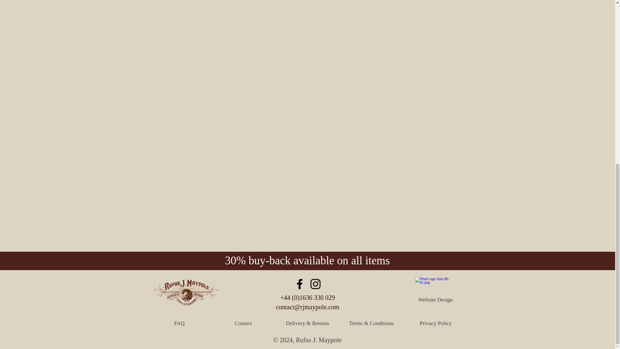 The height and width of the screenshot is (349, 620). What do you see at coordinates (436, 323) in the screenshot?
I see `Privacy Policy` at bounding box center [436, 323].